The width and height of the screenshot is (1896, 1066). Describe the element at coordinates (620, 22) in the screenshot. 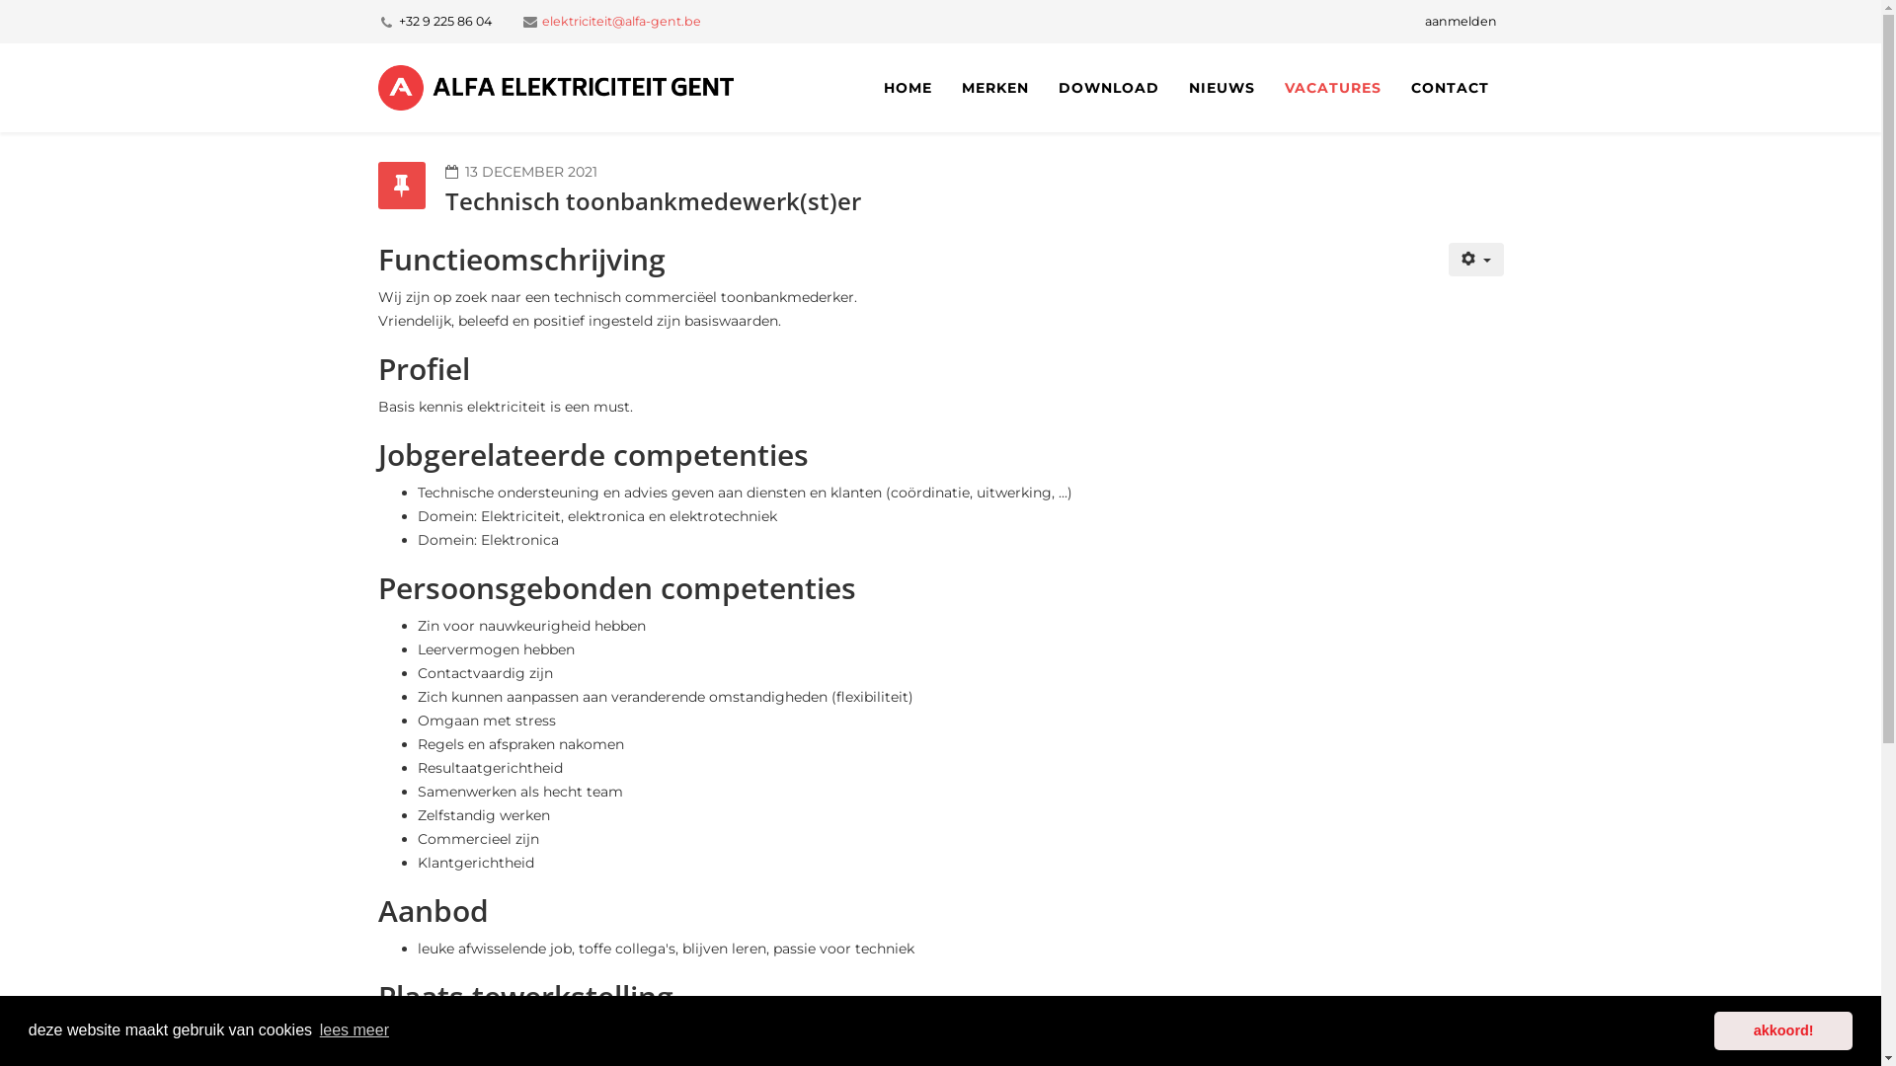

I see `elektriciteit@alfa-gent.be` at that location.